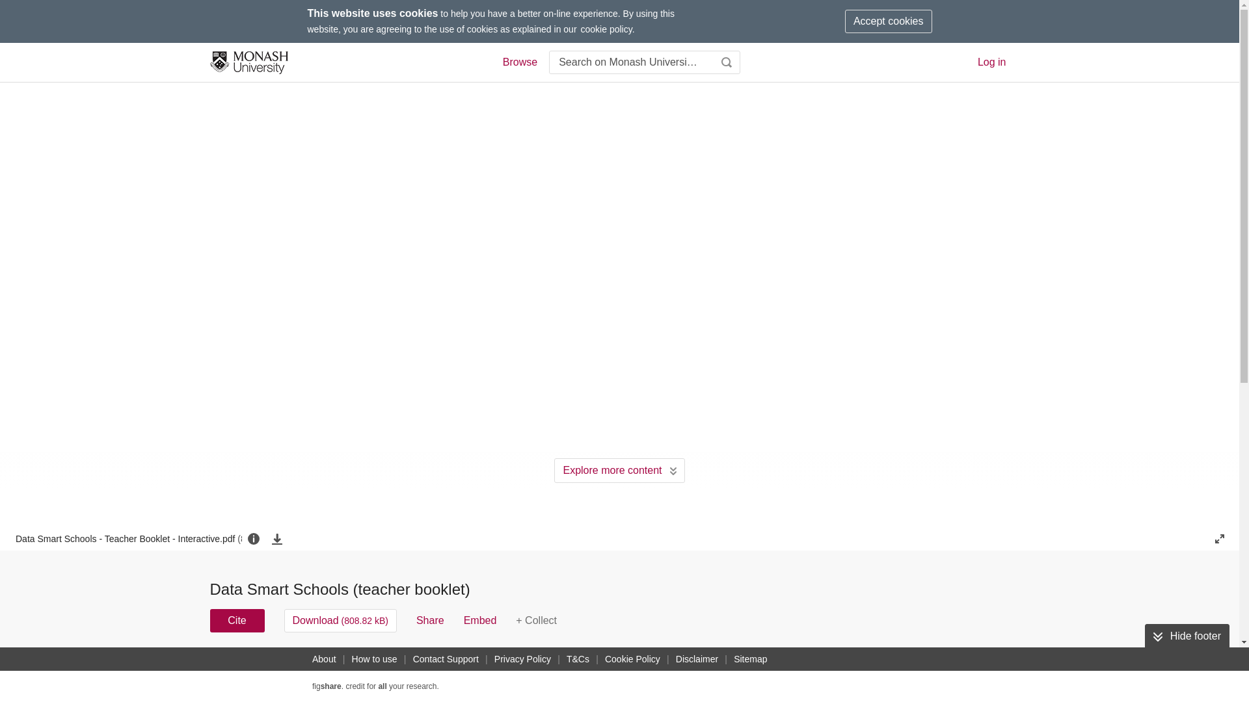  I want to click on About, so click(324, 659).